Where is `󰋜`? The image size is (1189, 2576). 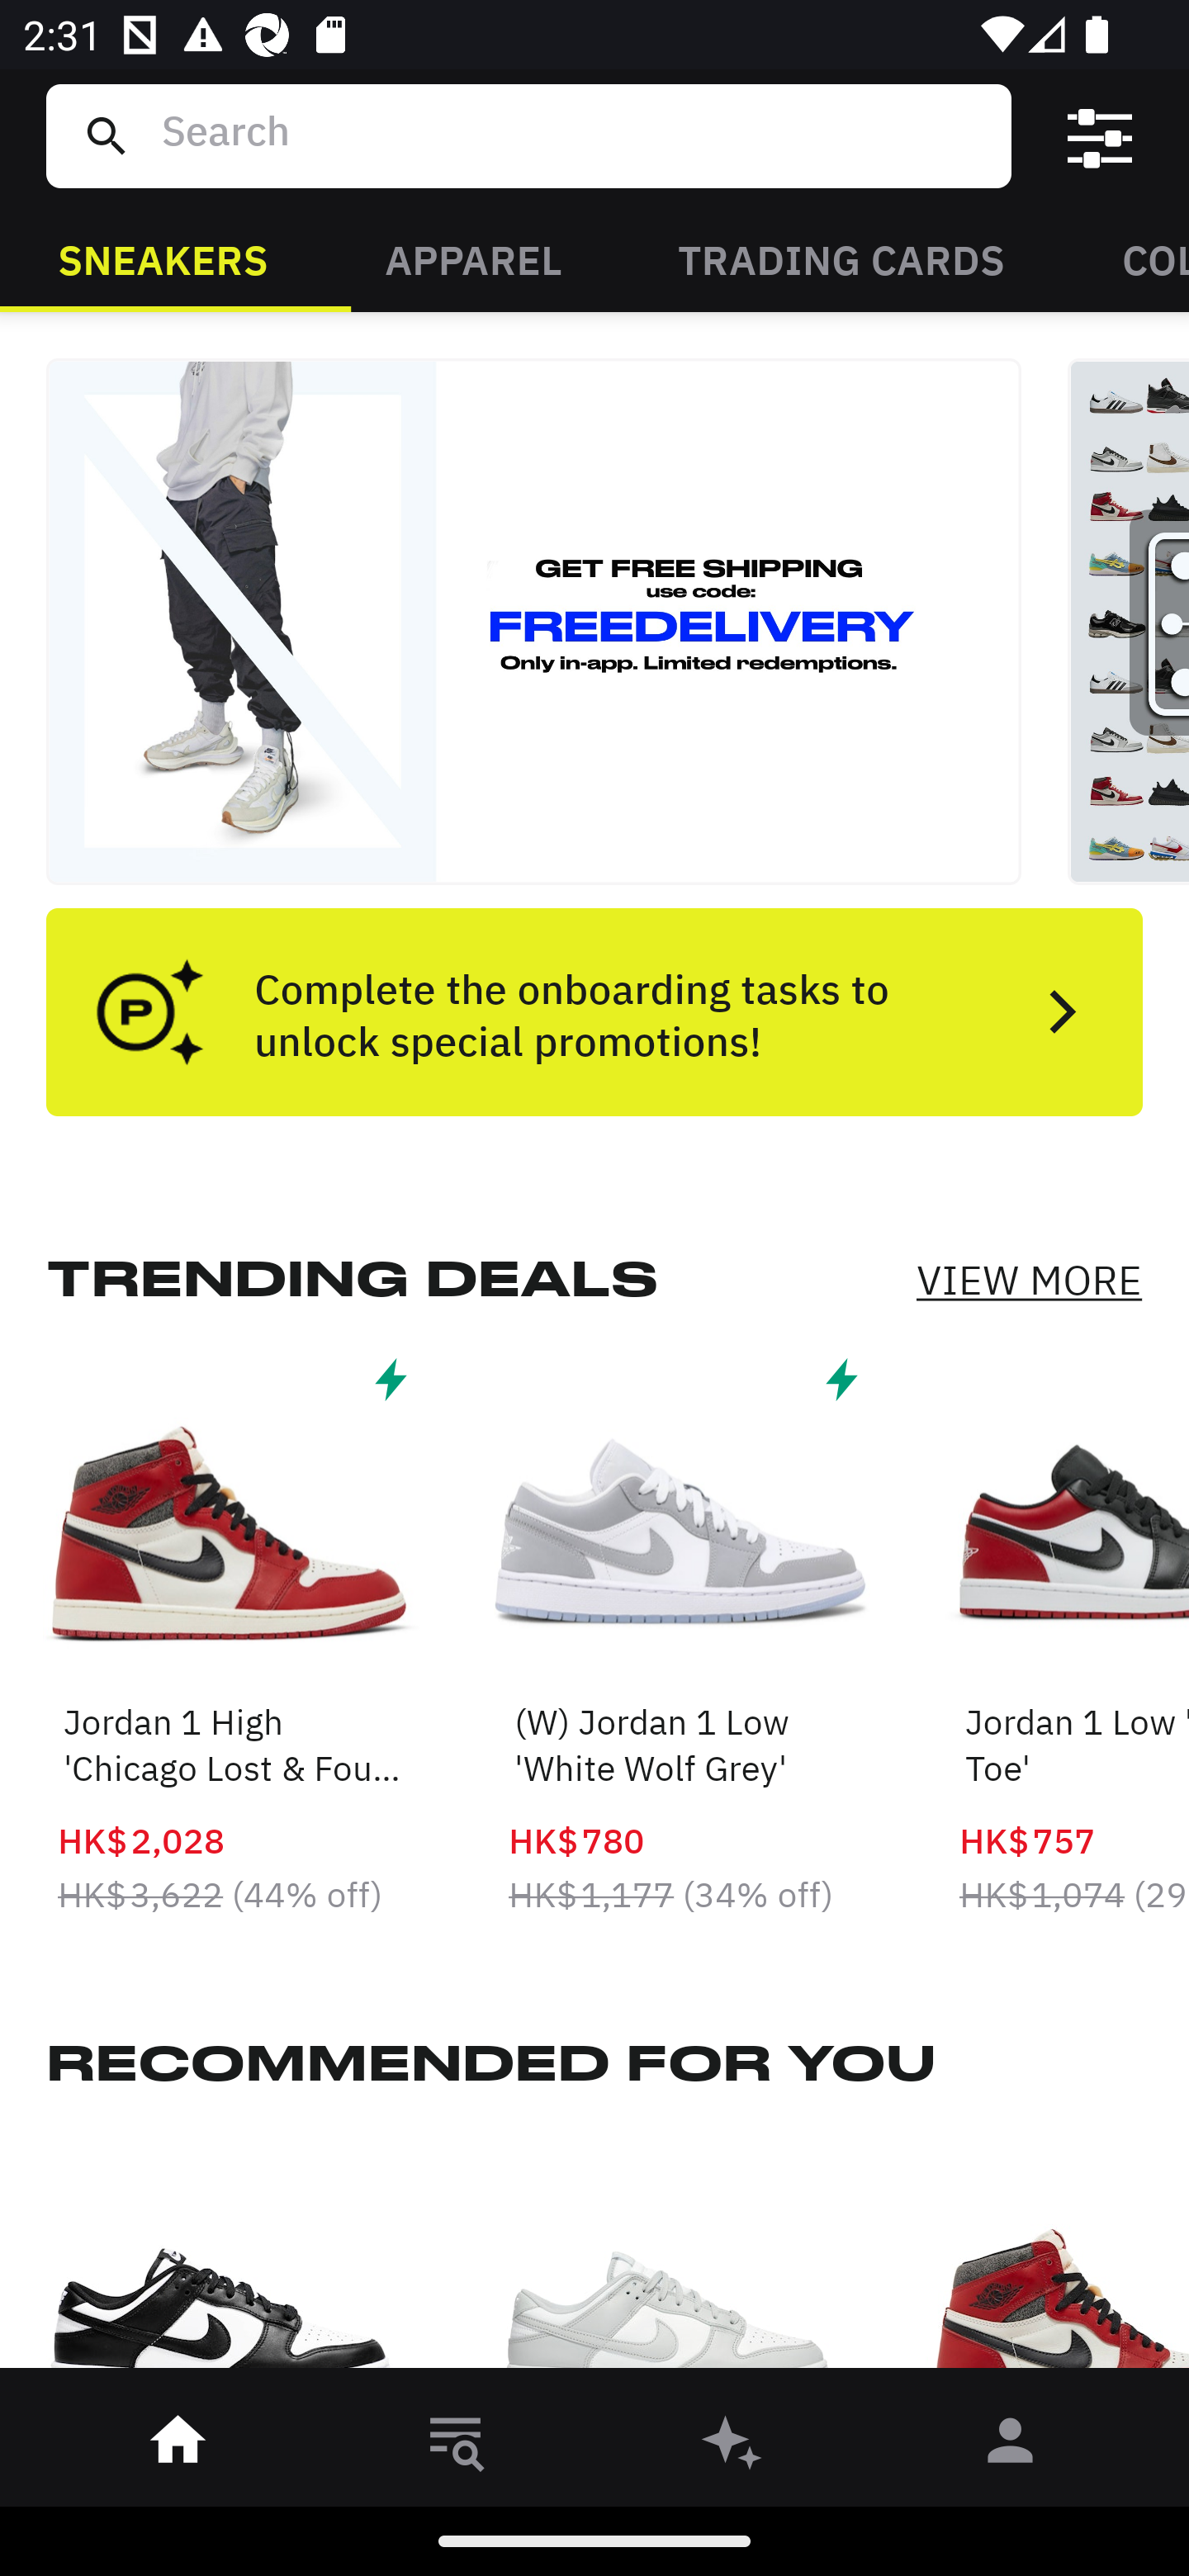
󰋜 is located at coordinates (178, 2446).